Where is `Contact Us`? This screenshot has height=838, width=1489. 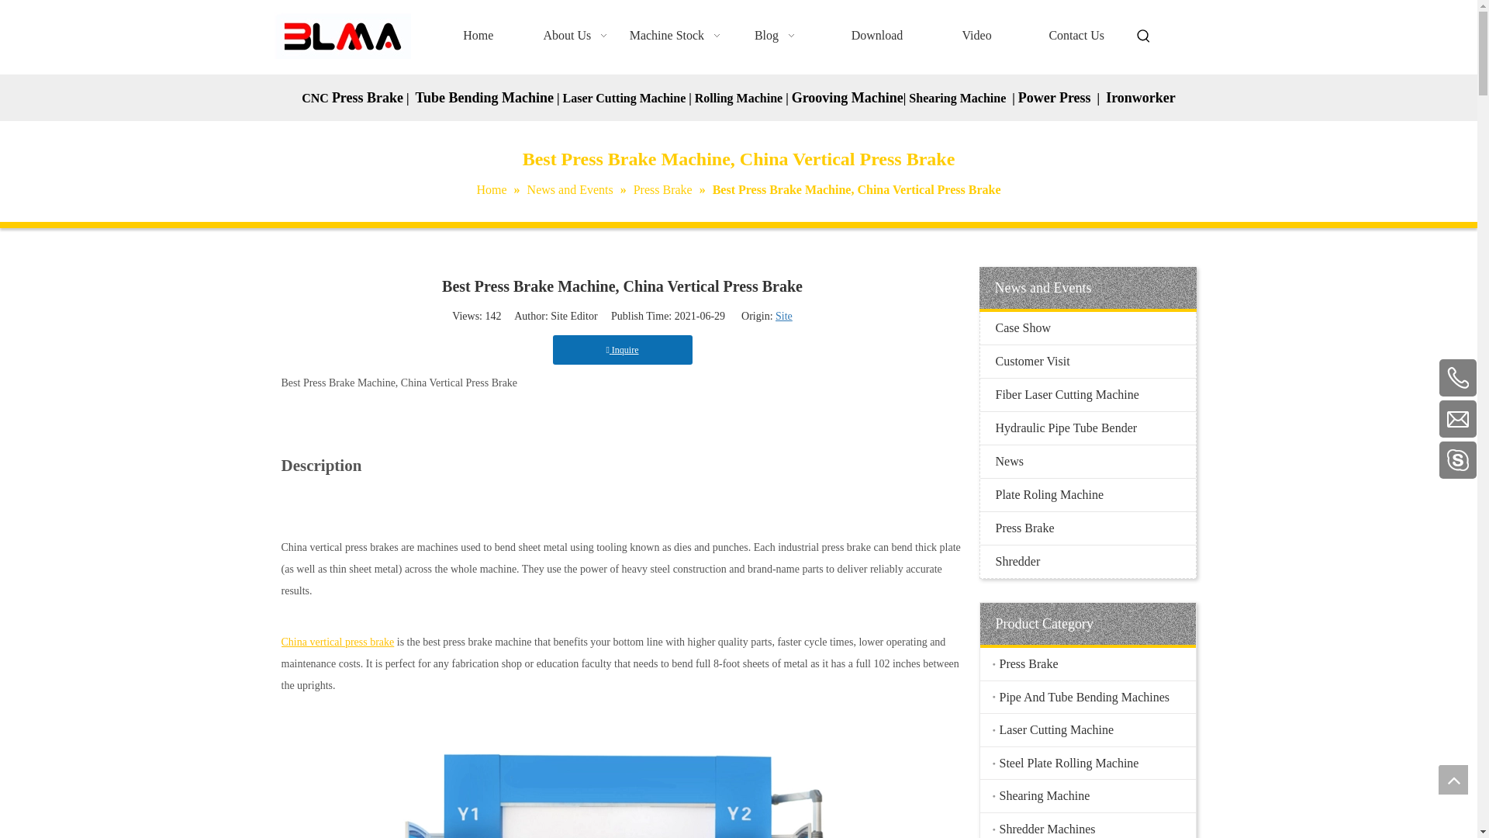
Contact Us is located at coordinates (1076, 36).